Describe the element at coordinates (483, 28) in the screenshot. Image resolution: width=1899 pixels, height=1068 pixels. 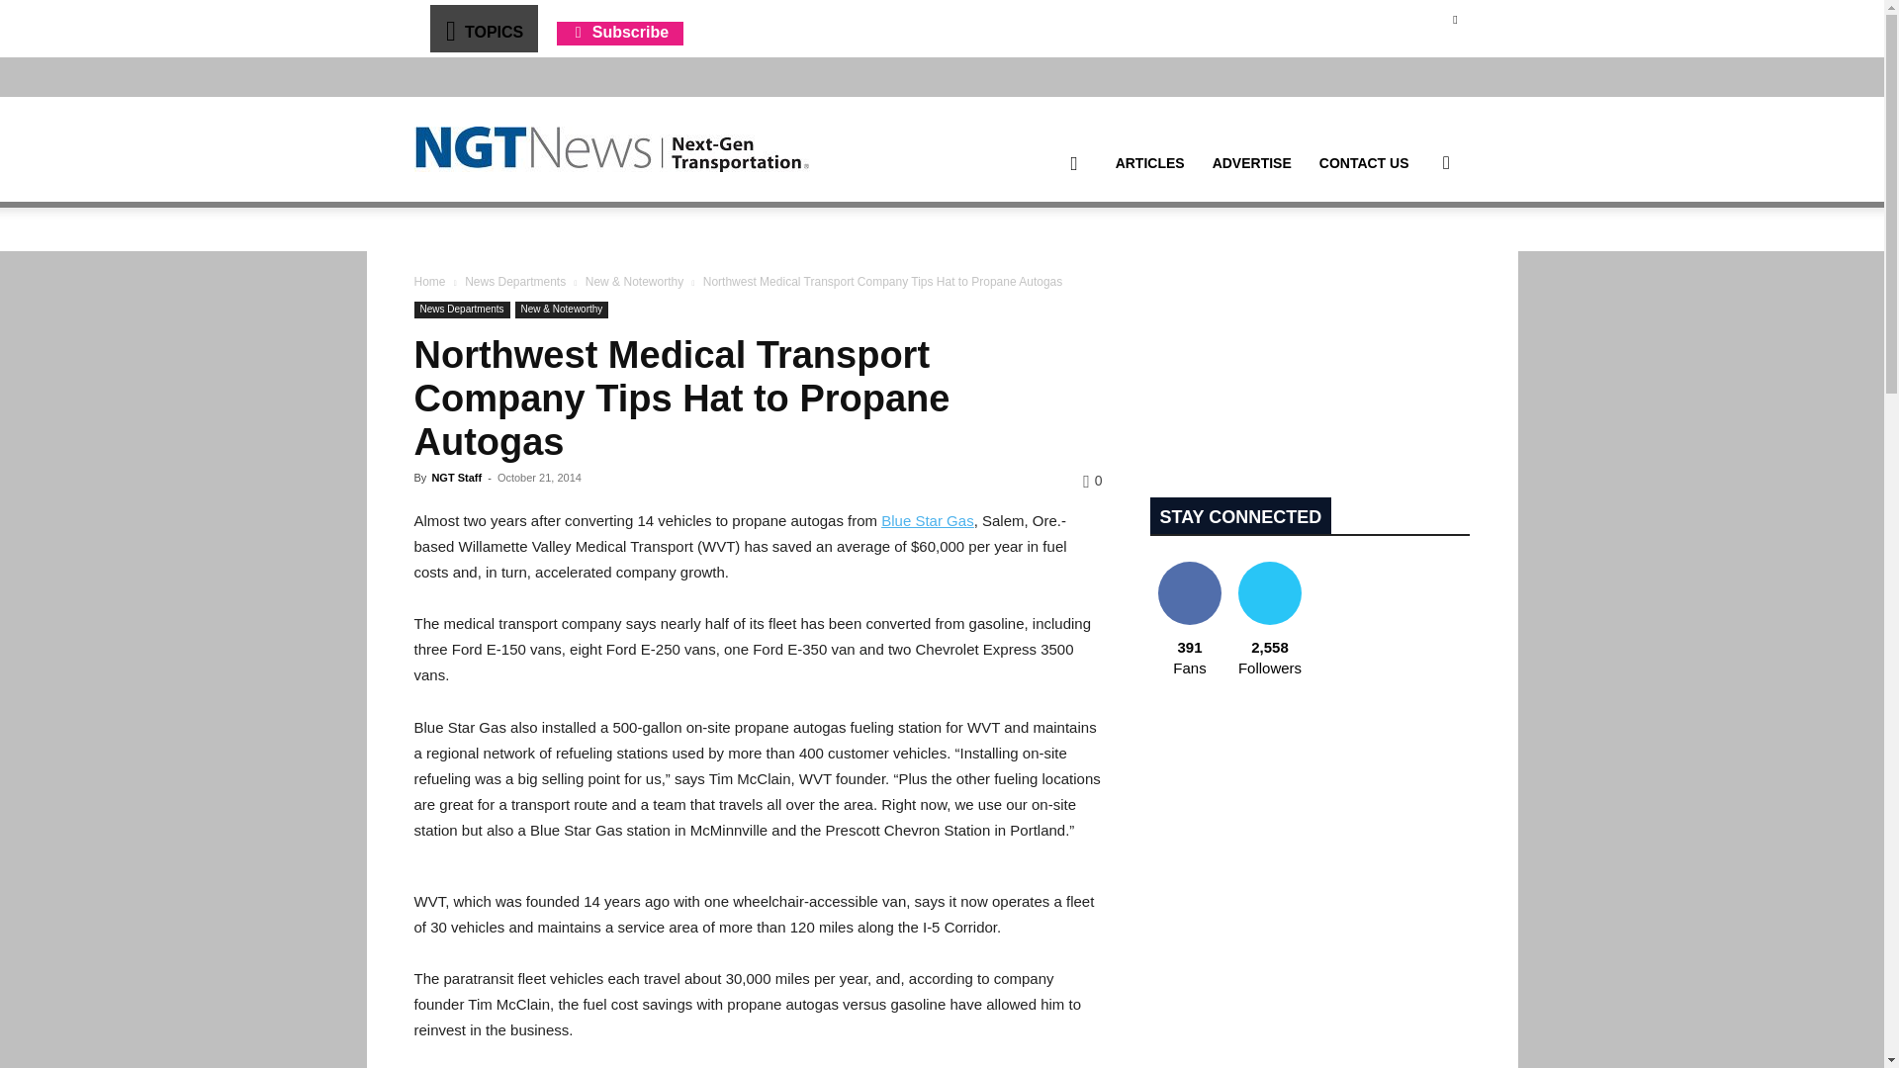
I see `TOPICS` at that location.